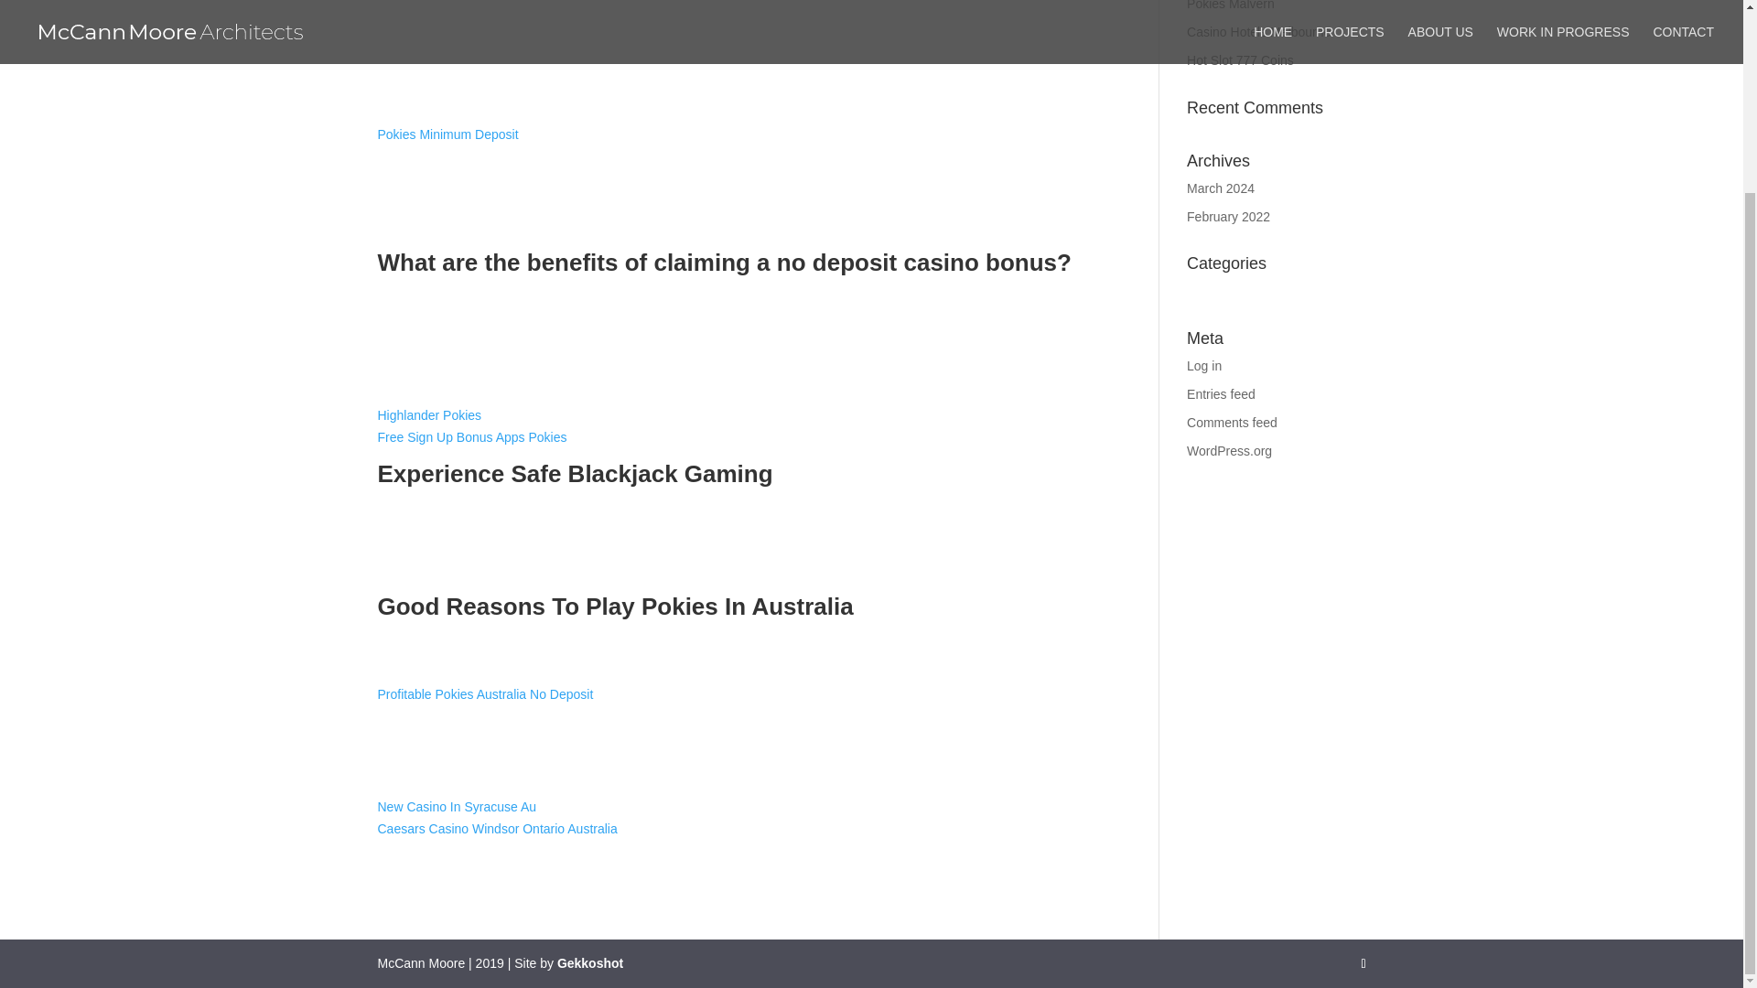 This screenshot has width=1757, height=988. Describe the element at coordinates (447, 134) in the screenshot. I see `Pokies Minimum Deposit` at that location.